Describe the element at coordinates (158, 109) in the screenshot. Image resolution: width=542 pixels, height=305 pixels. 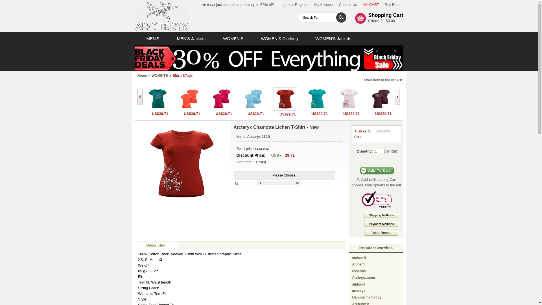
I see `Arcteryx Peacock Evolution Tree T-Shirt` at that location.